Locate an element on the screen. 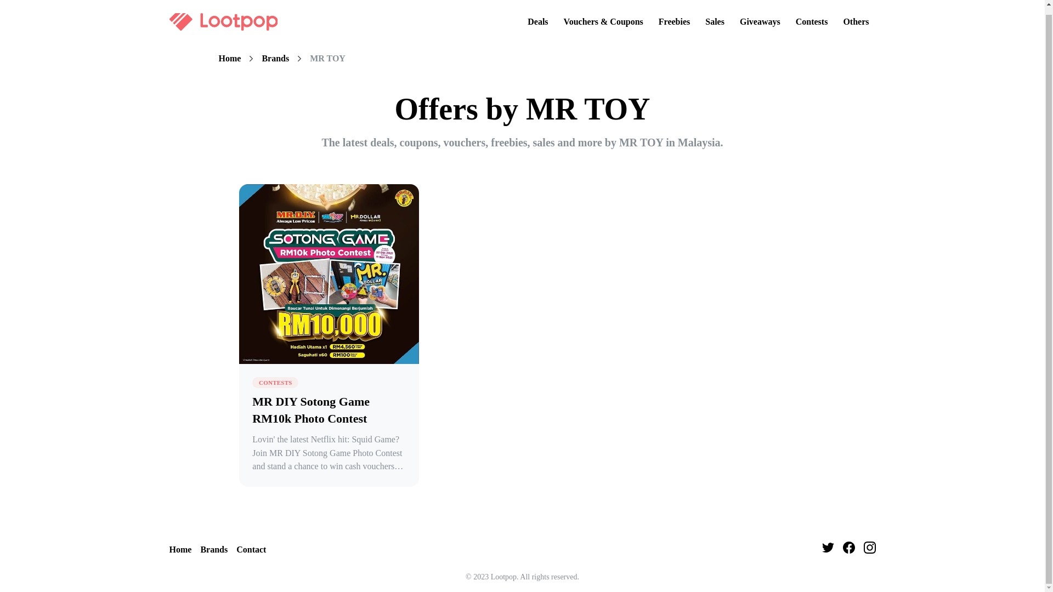  Brands is located at coordinates (275, 58).